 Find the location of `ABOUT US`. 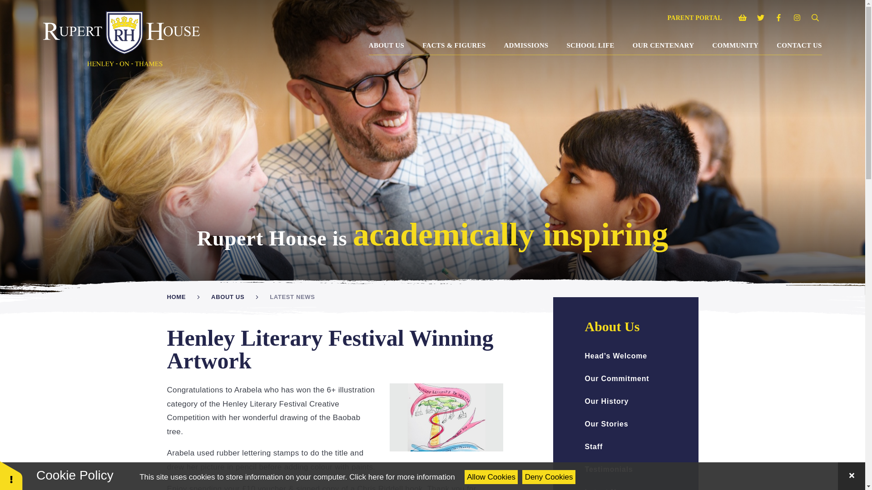

ABOUT US is located at coordinates (386, 45).